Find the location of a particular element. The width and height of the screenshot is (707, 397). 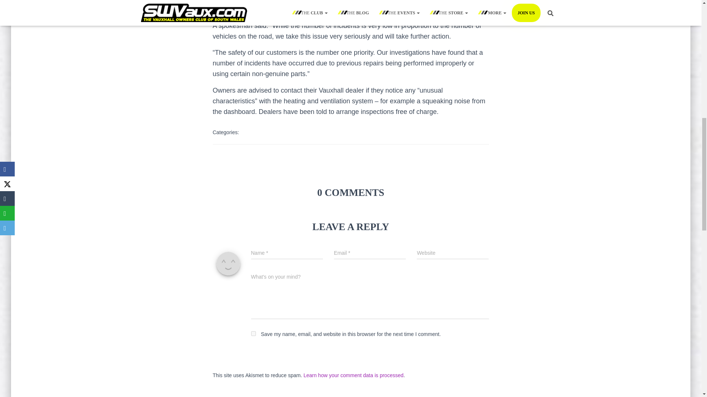

yes is located at coordinates (253, 333).